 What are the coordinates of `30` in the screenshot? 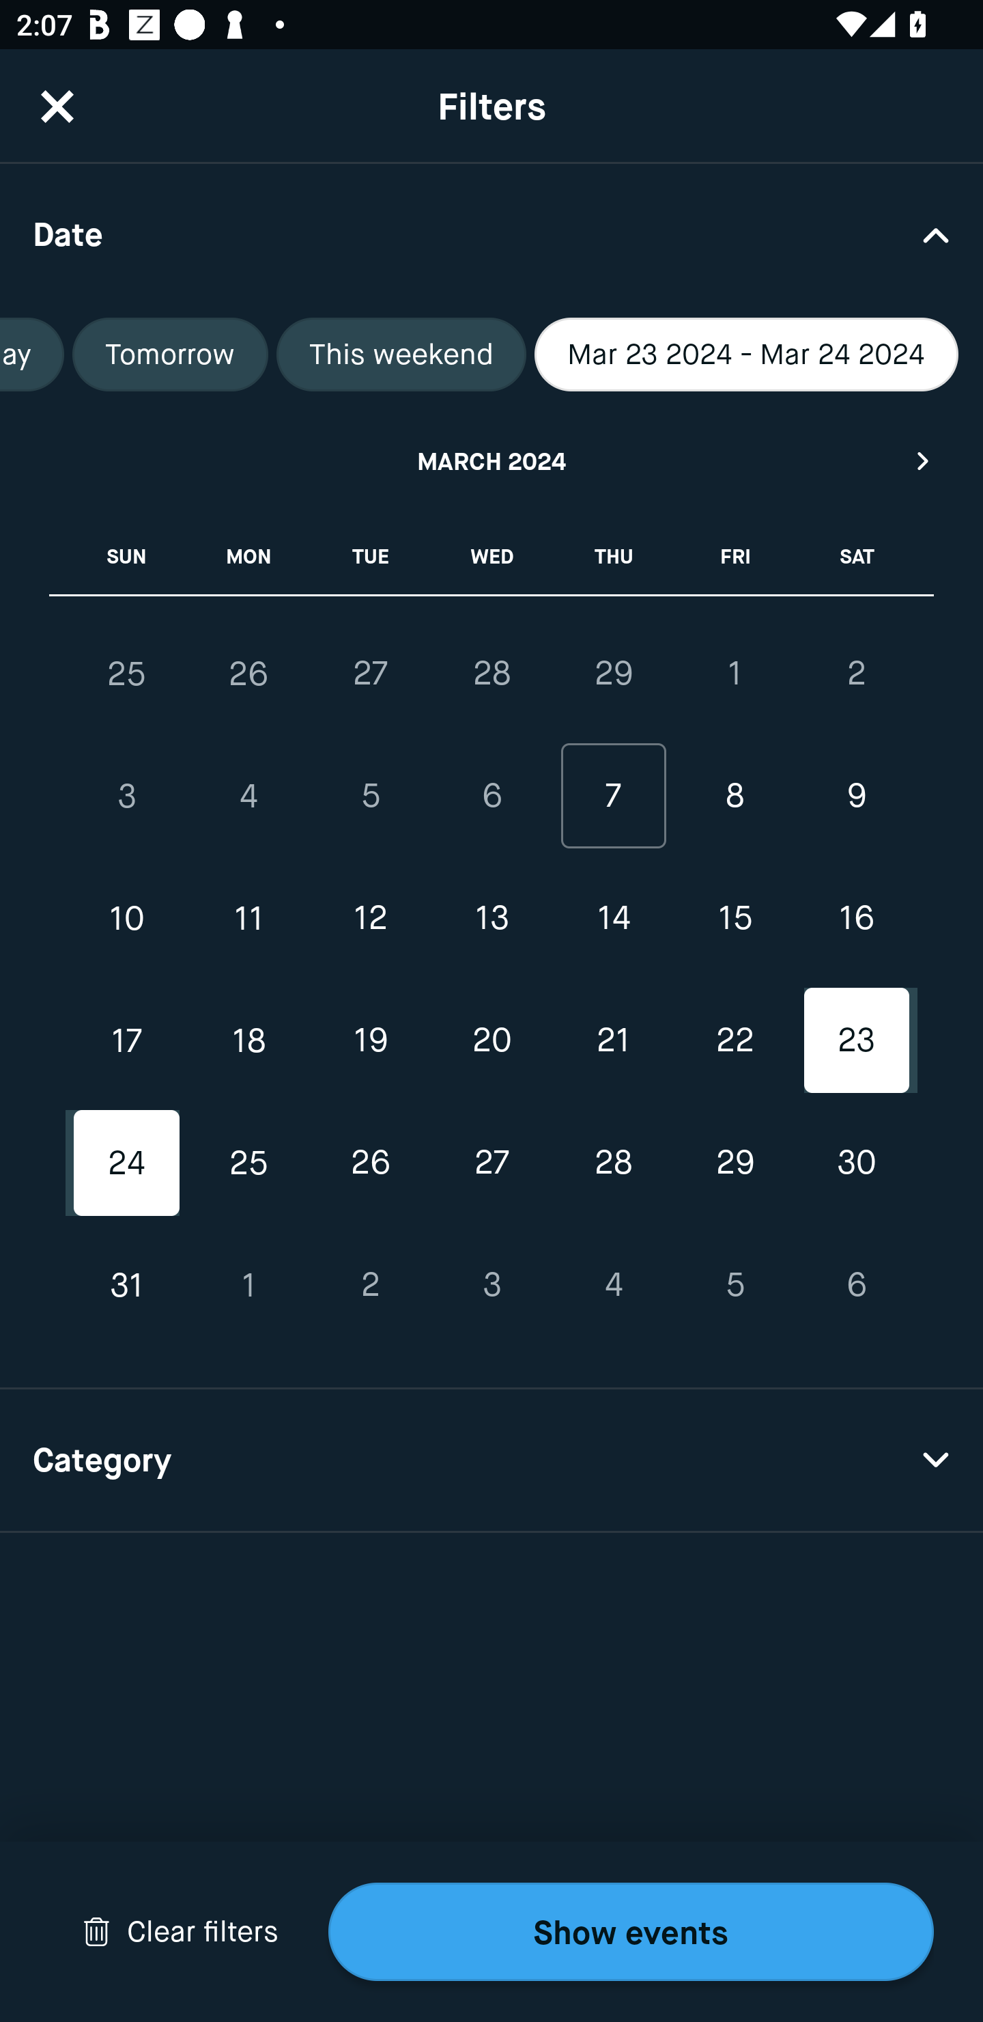 It's located at (856, 1163).